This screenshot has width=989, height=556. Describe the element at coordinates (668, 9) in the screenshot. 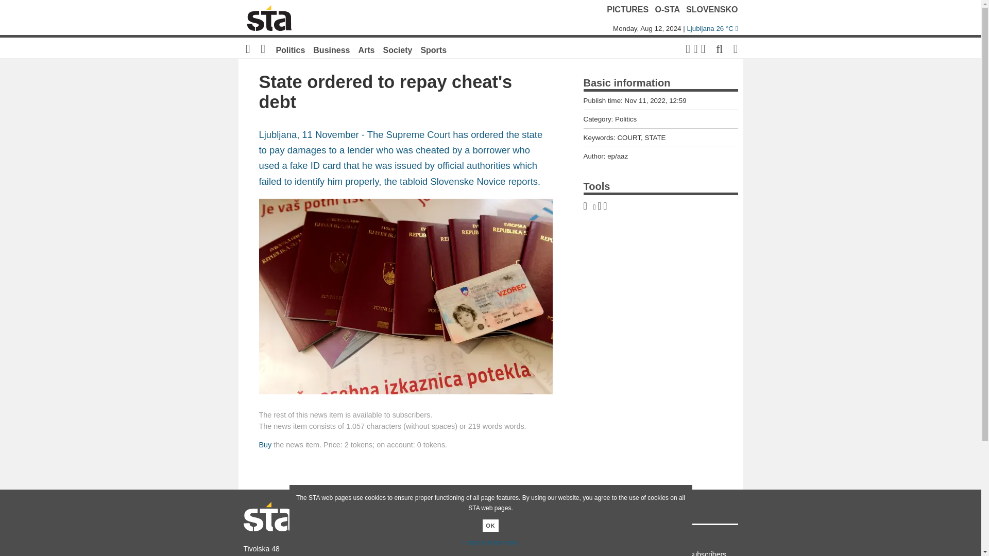

I see `O-STA` at that location.